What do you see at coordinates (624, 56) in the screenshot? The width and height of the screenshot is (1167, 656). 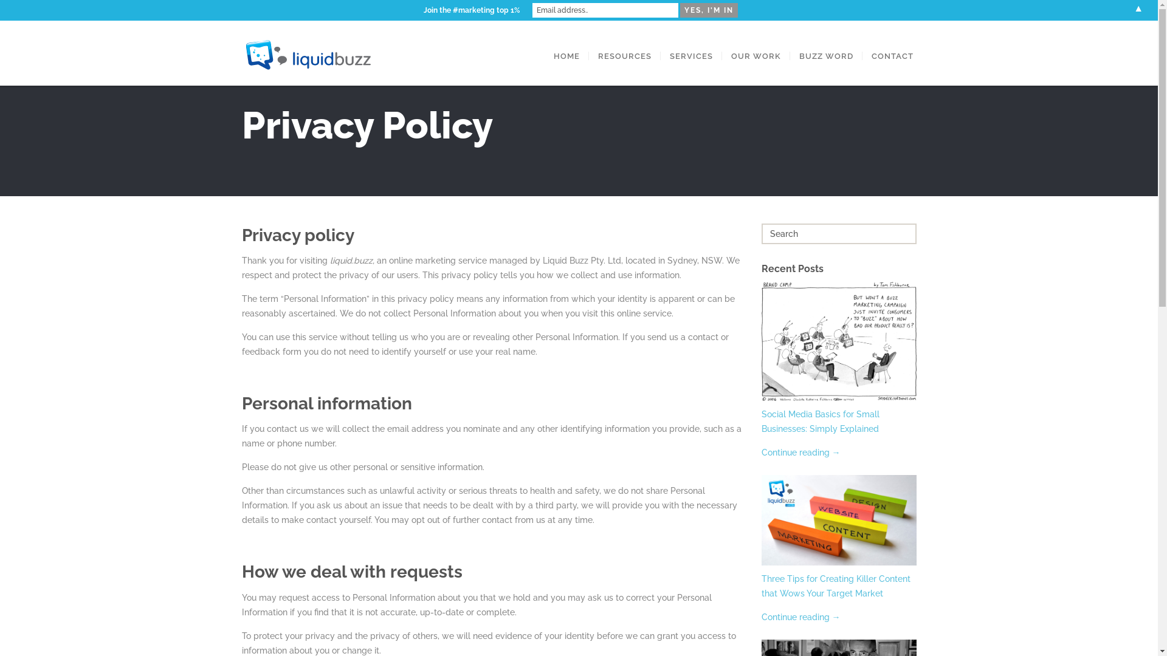 I see `RESOURCES` at bounding box center [624, 56].